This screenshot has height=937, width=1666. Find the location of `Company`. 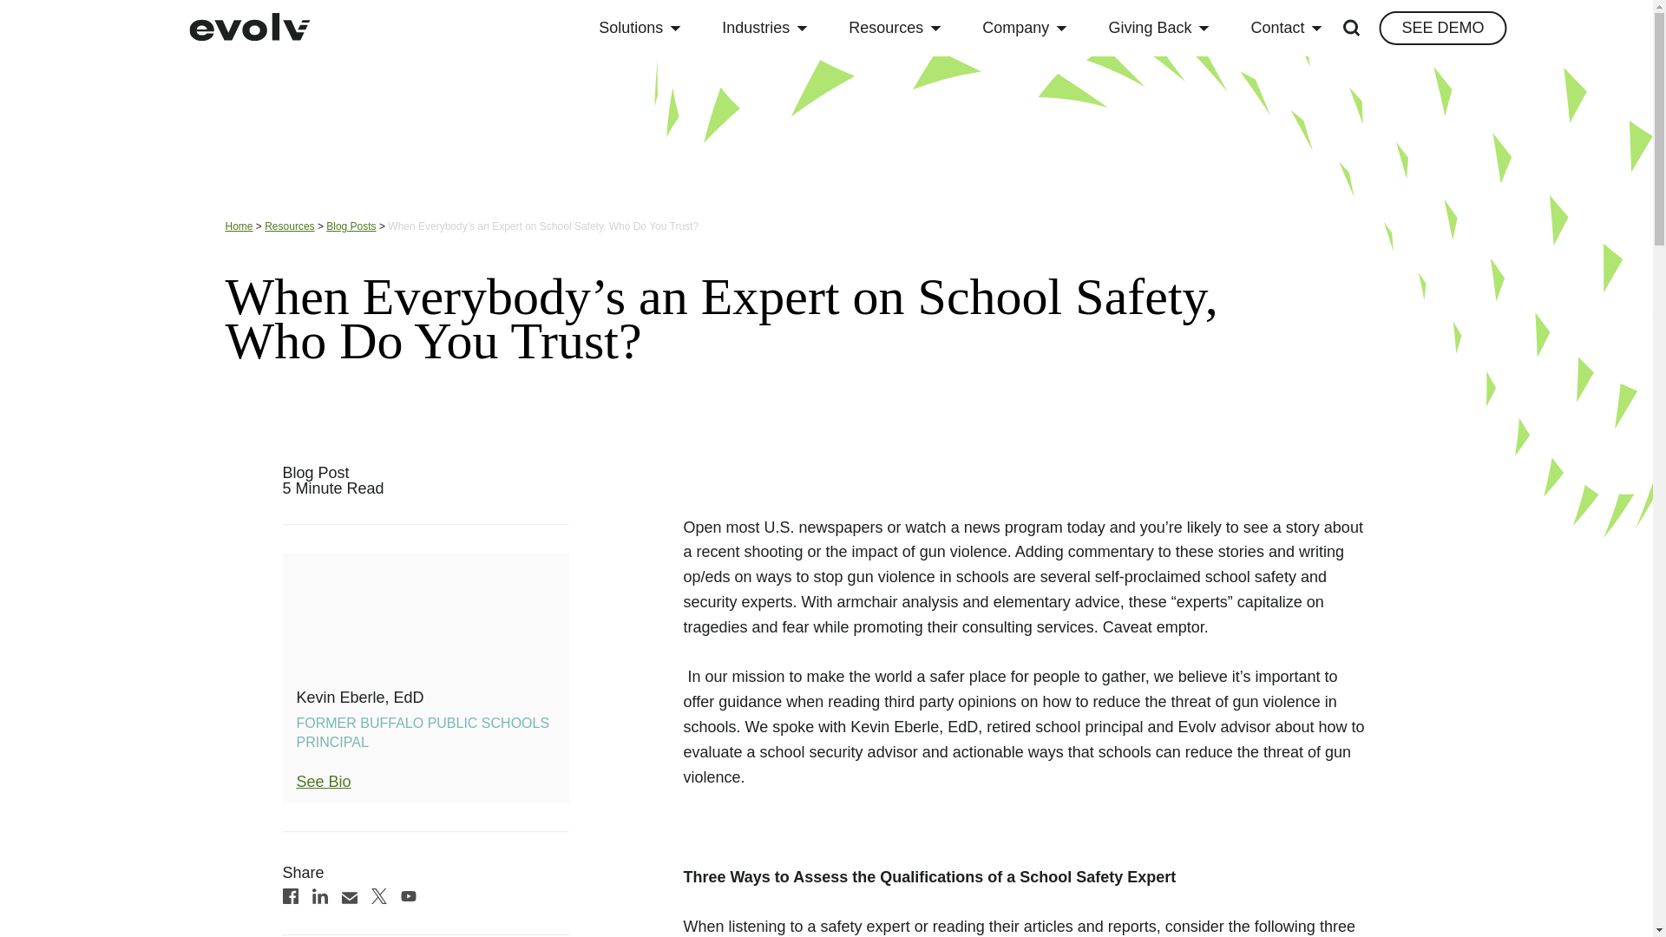

Company is located at coordinates (1024, 28).